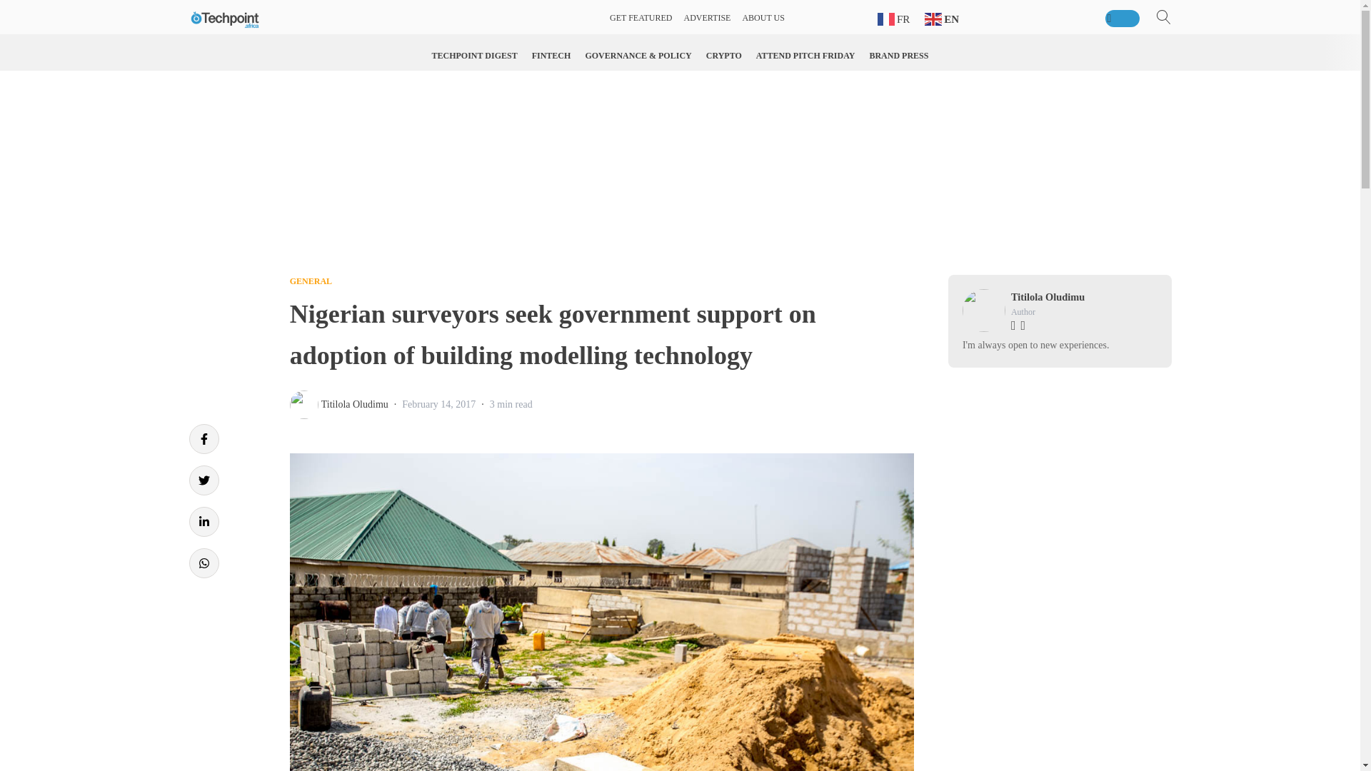  I want to click on GET FEATURED, so click(641, 18).